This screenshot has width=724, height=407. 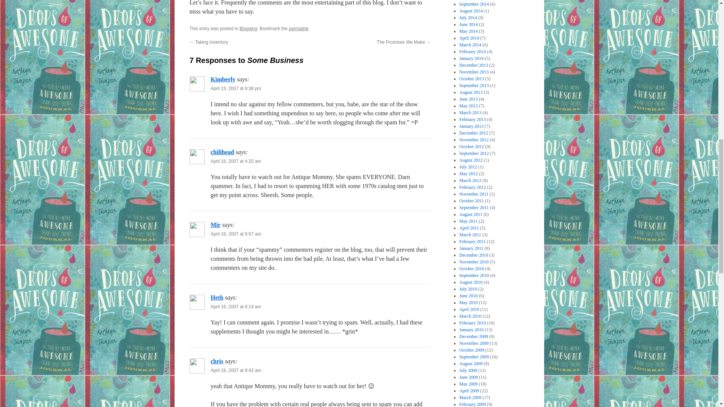 I want to click on April 16, 2007 at 6:14 am, so click(x=235, y=306).